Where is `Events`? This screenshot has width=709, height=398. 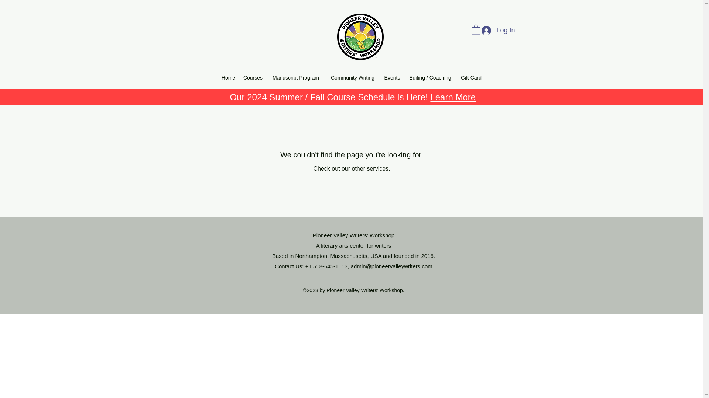
Events is located at coordinates (392, 77).